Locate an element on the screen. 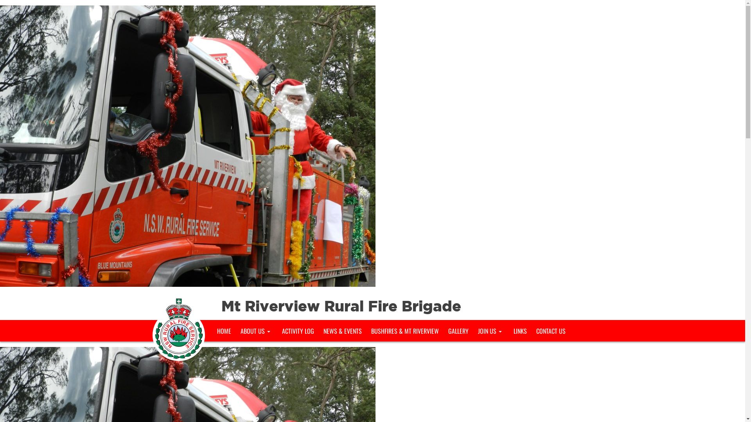 The height and width of the screenshot is (422, 751). JOIN US is located at coordinates (491, 331).